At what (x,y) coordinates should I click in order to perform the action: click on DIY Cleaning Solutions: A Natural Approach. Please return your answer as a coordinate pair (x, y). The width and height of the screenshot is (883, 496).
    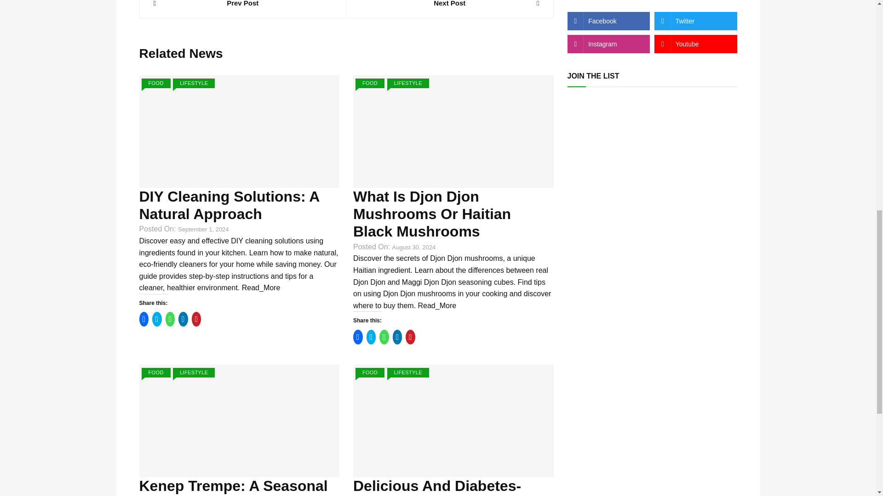
    Looking at the image, I should click on (229, 205).